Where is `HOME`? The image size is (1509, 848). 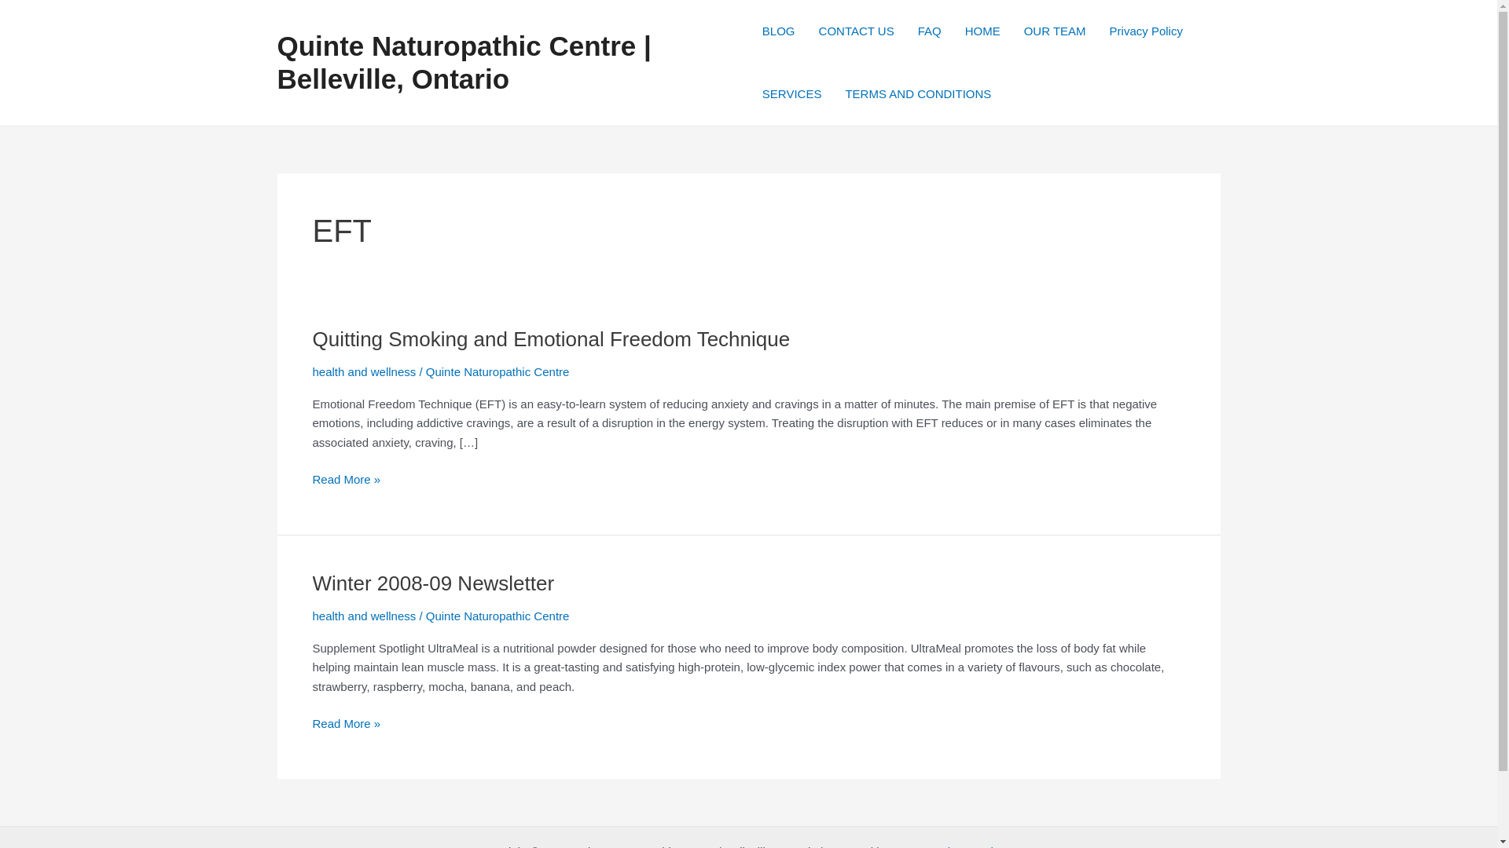 HOME is located at coordinates (982, 31).